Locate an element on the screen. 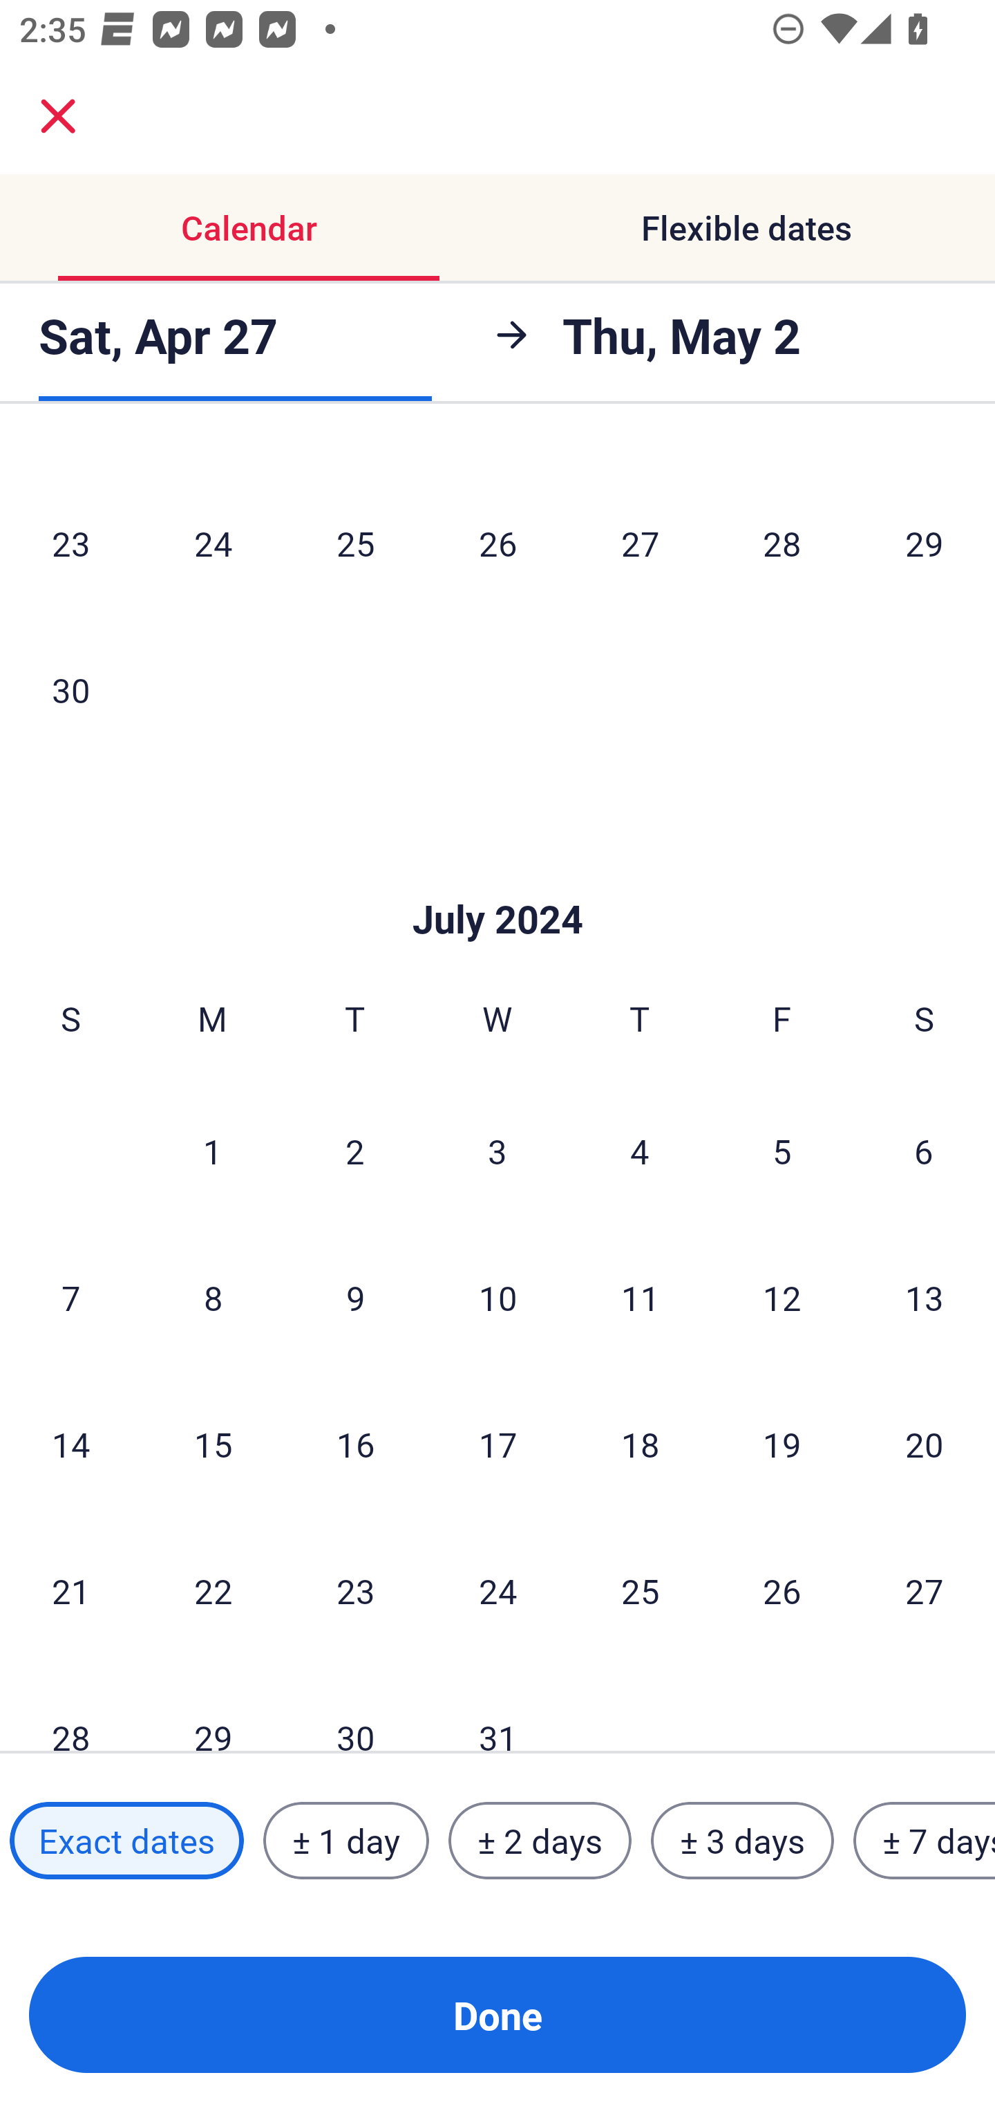 This screenshot has width=995, height=2102. 19 Friday, July 19, 2024 is located at coordinates (782, 1444).